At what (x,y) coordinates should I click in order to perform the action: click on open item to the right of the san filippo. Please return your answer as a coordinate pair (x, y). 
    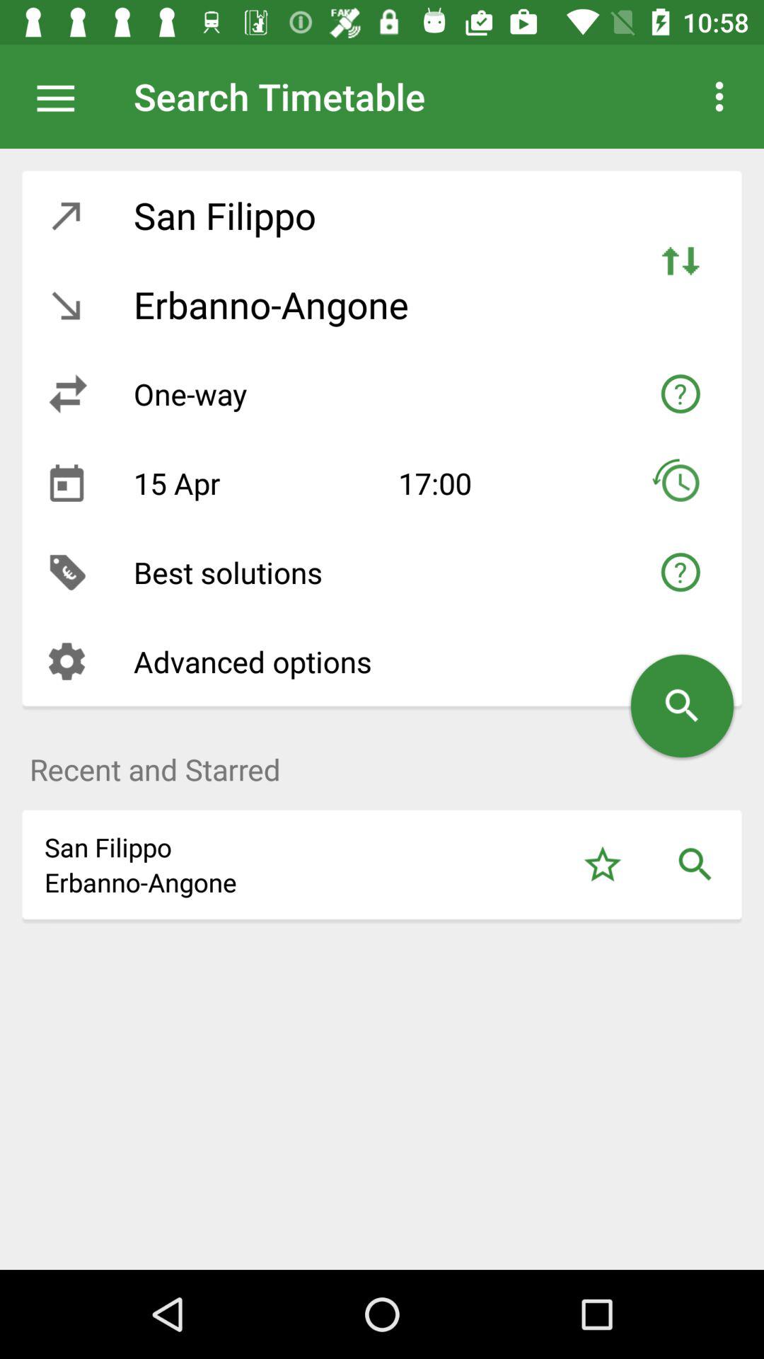
    Looking at the image, I should click on (681, 260).